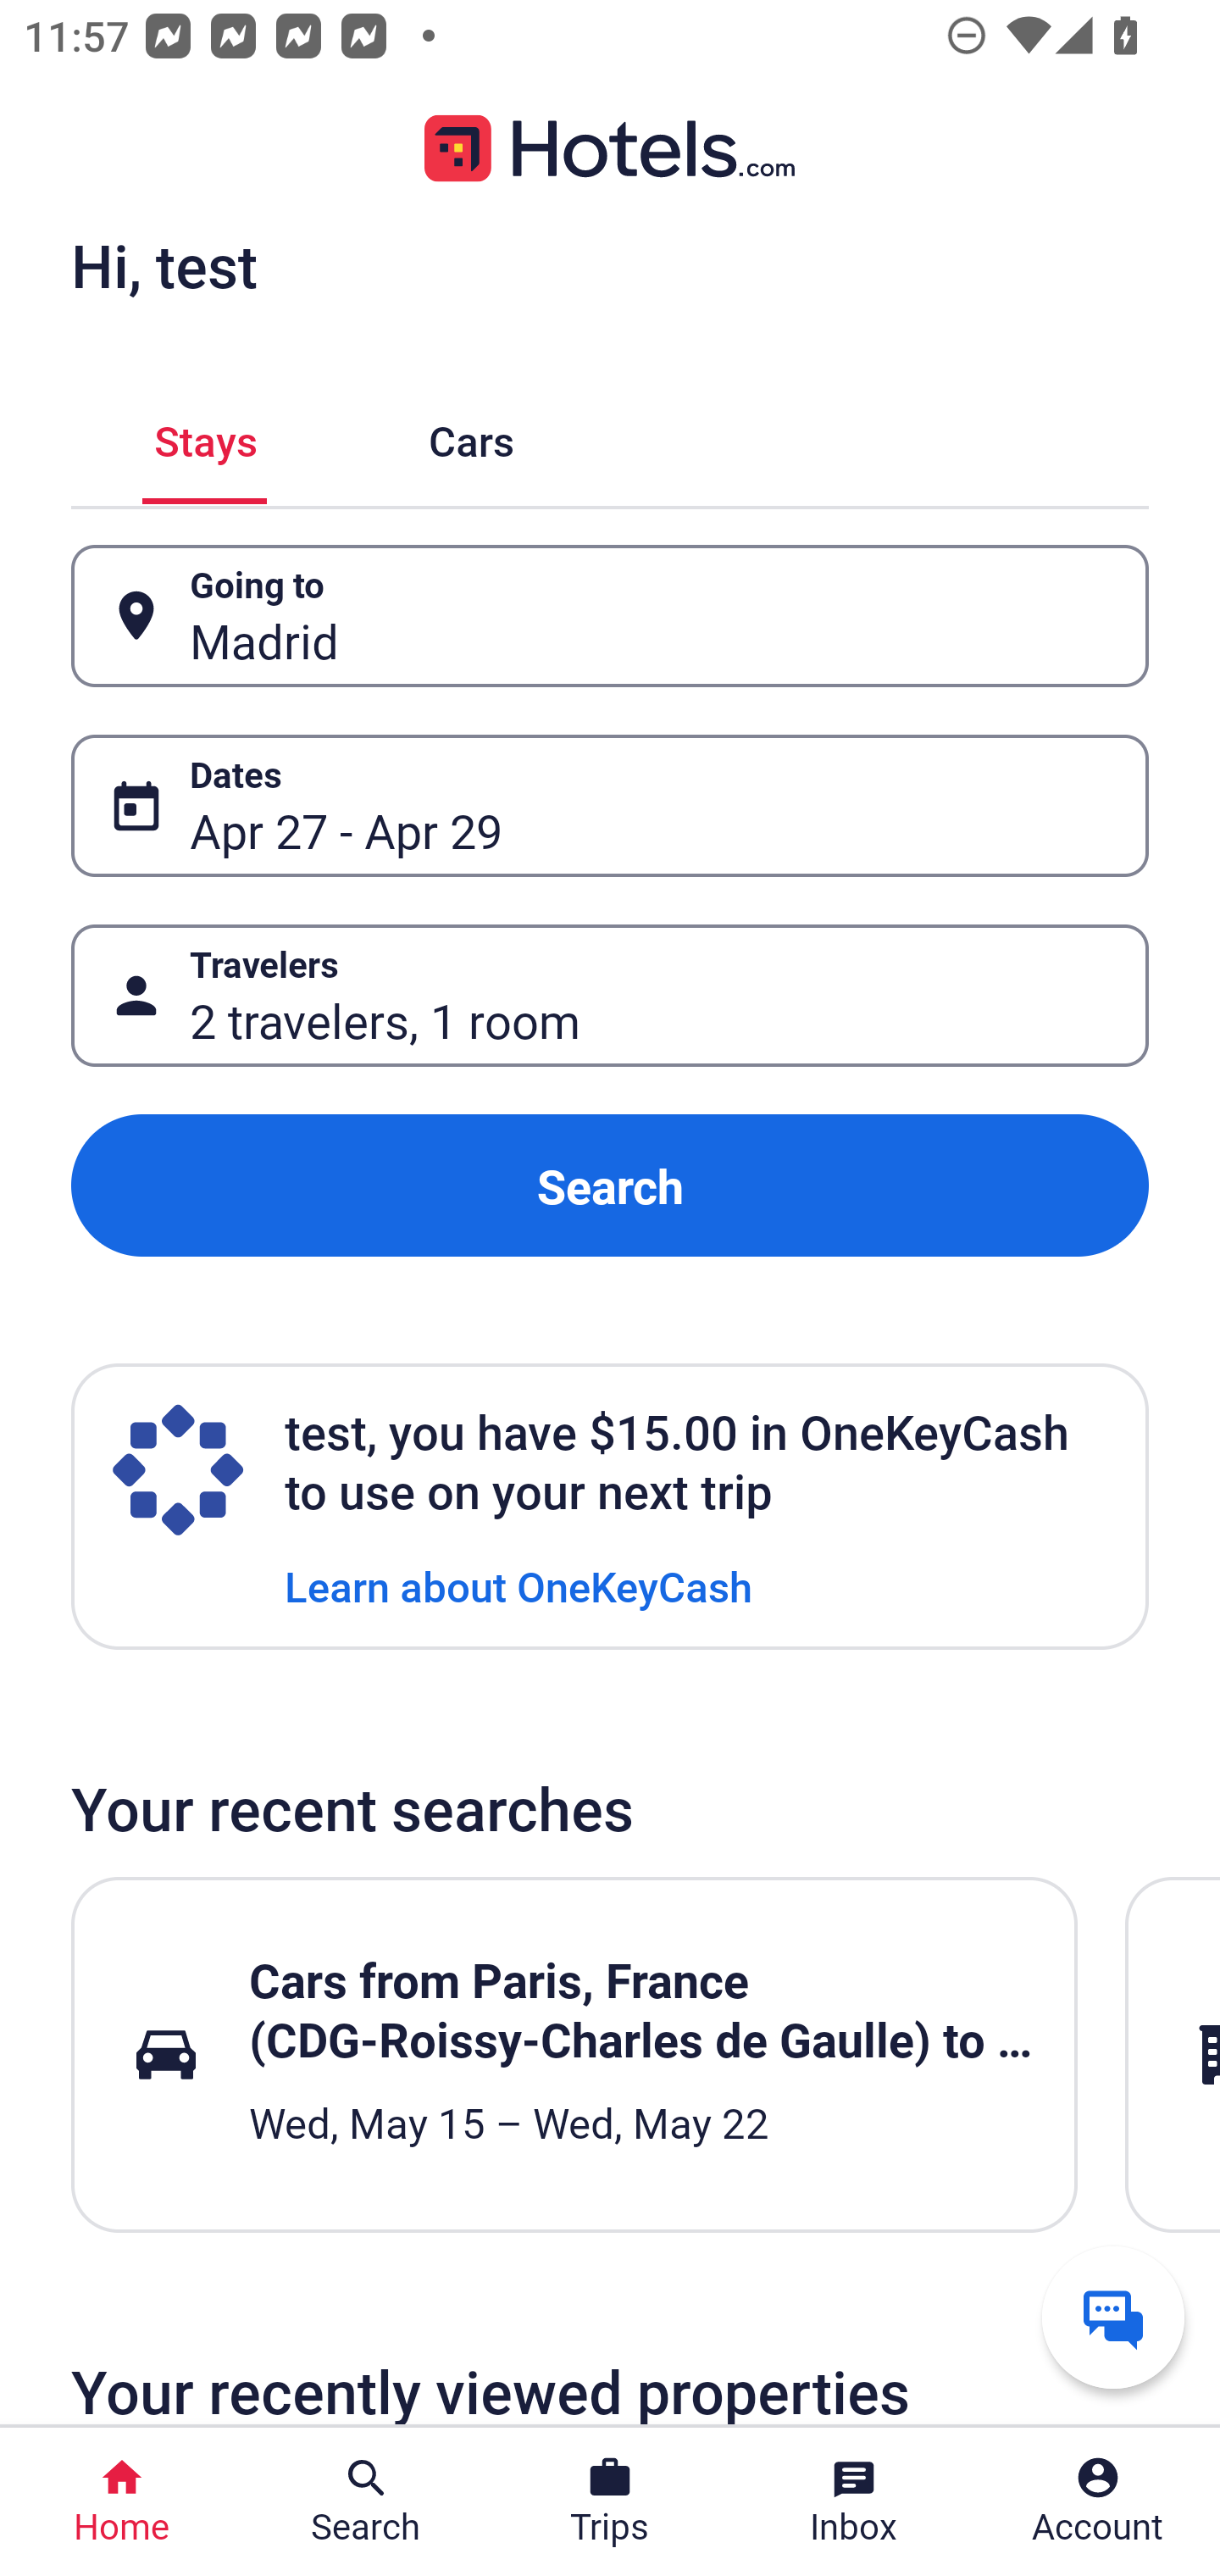 Image resolution: width=1220 pixels, height=2576 pixels. I want to click on Hi, test, so click(164, 265).